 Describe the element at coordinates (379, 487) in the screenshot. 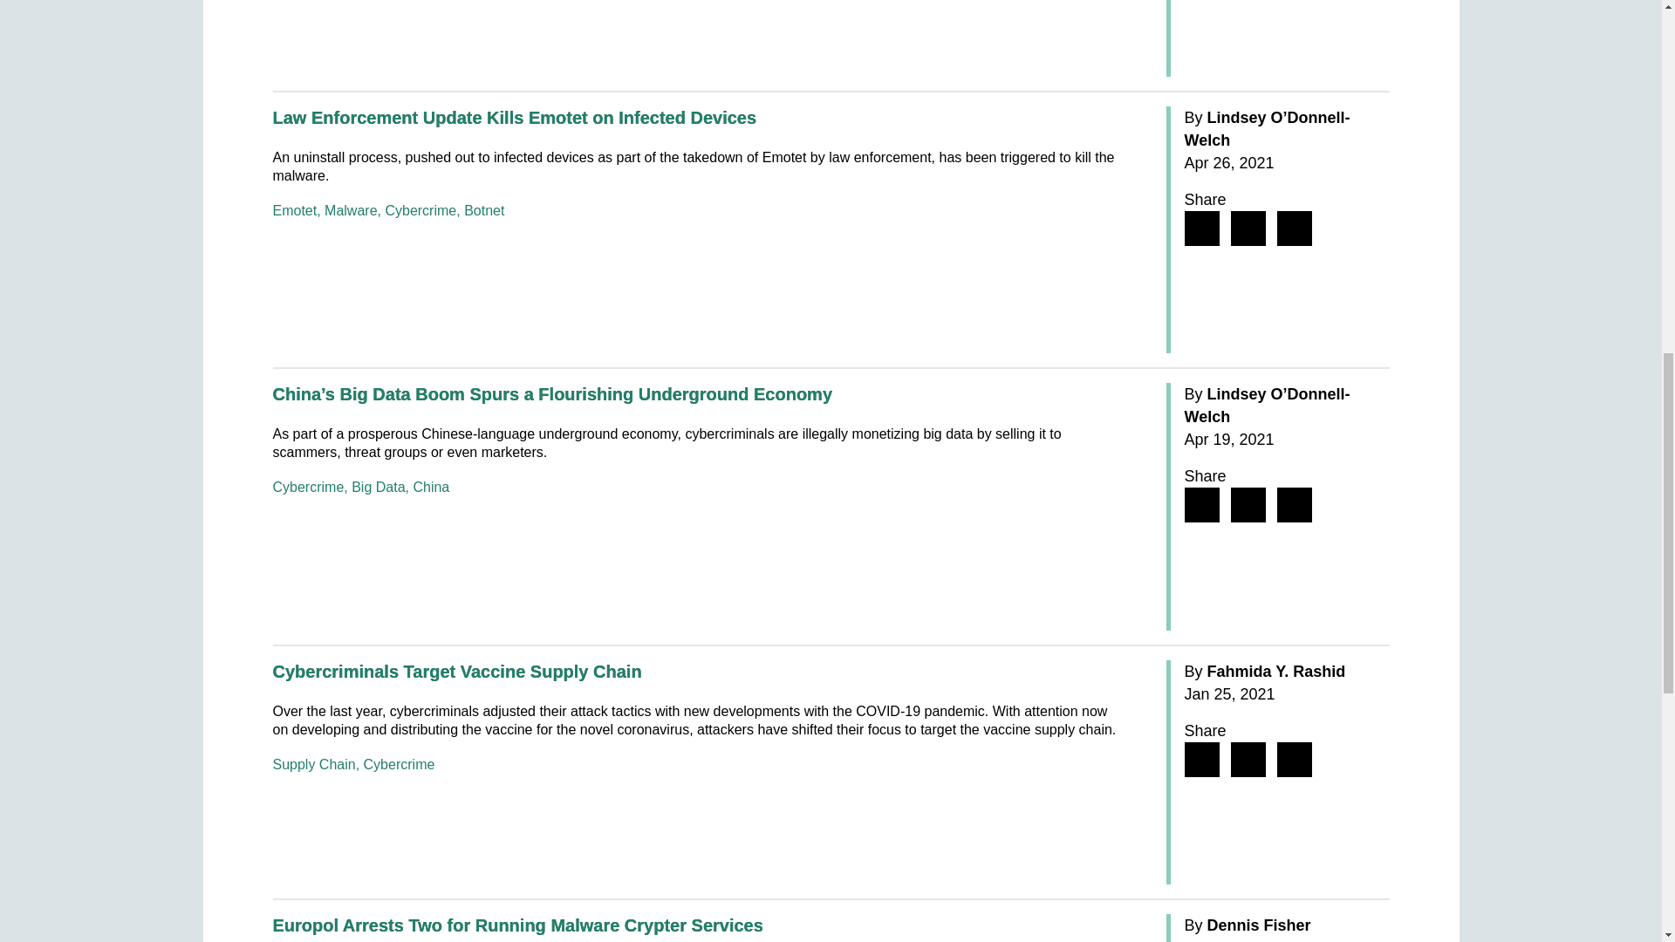

I see `Big Data` at that location.